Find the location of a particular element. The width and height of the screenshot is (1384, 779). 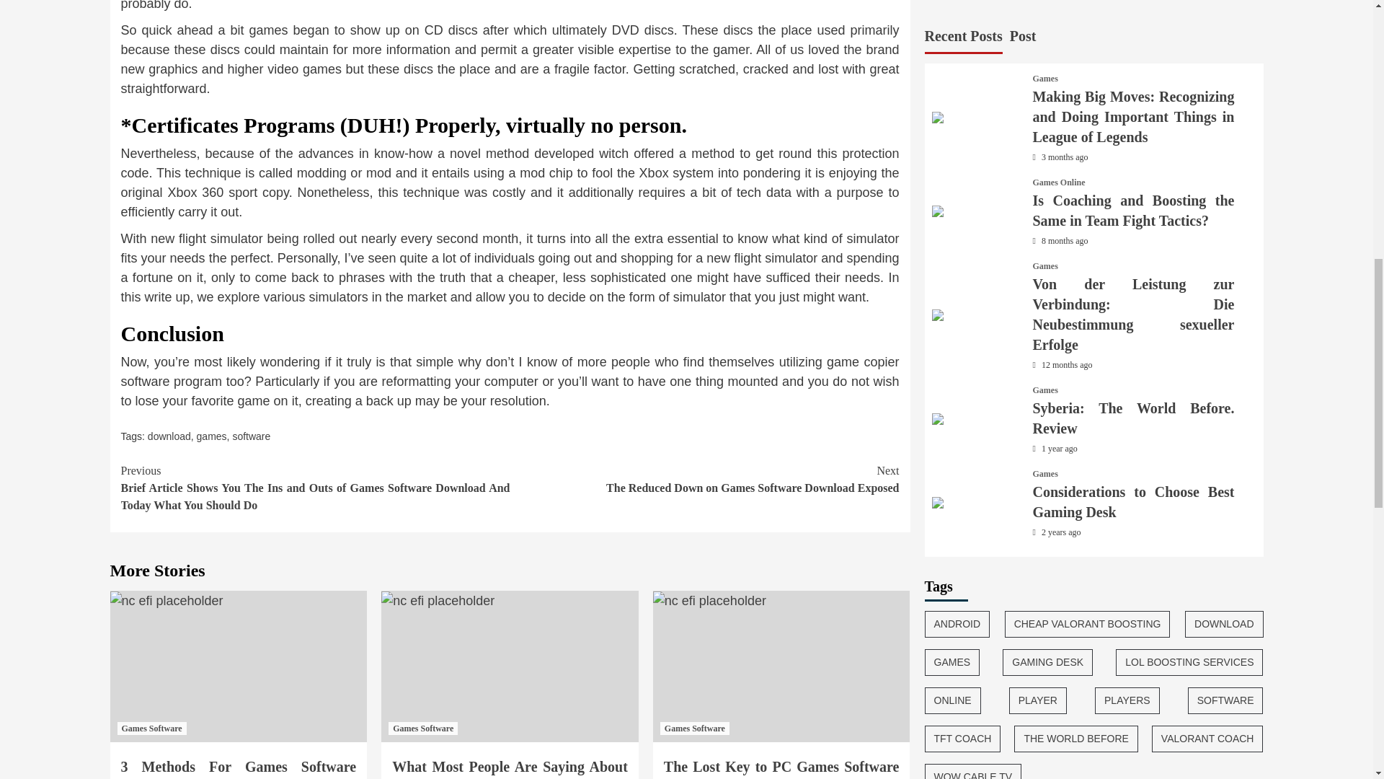

Games Software is located at coordinates (423, 729).